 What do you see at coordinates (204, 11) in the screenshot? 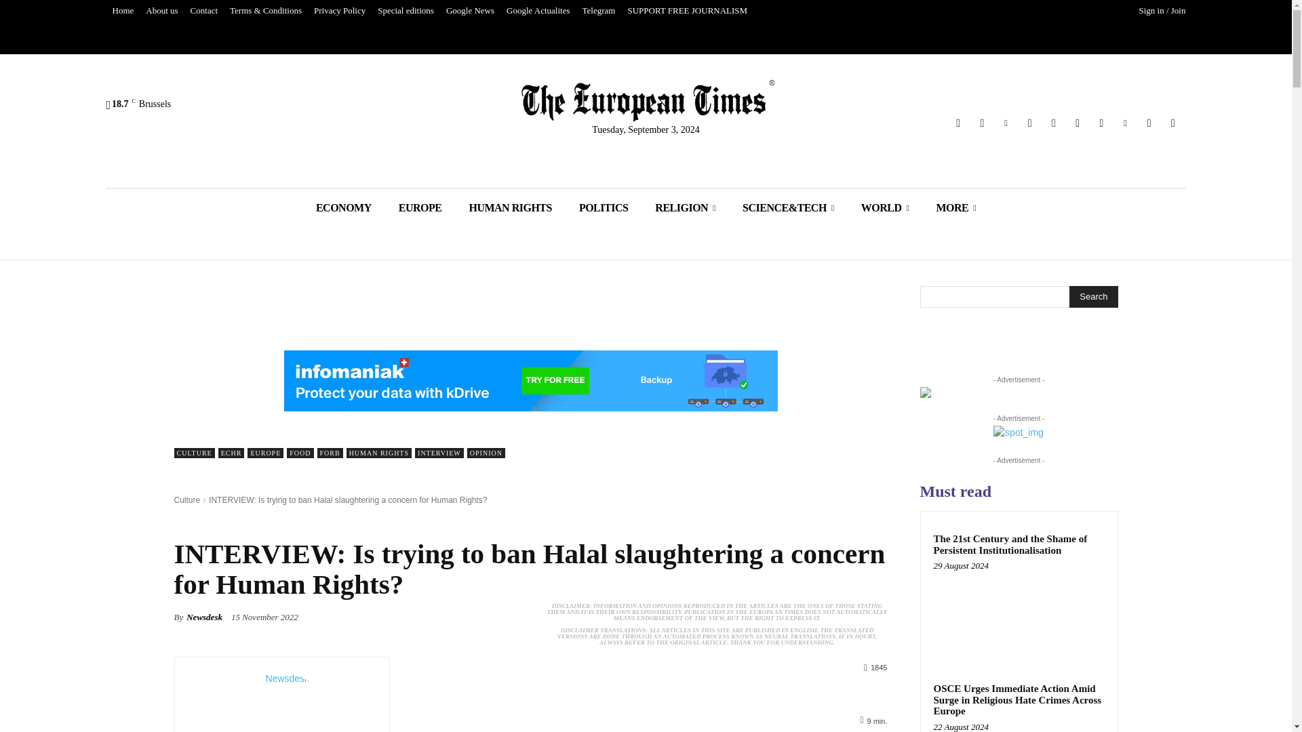
I see `Contact` at bounding box center [204, 11].